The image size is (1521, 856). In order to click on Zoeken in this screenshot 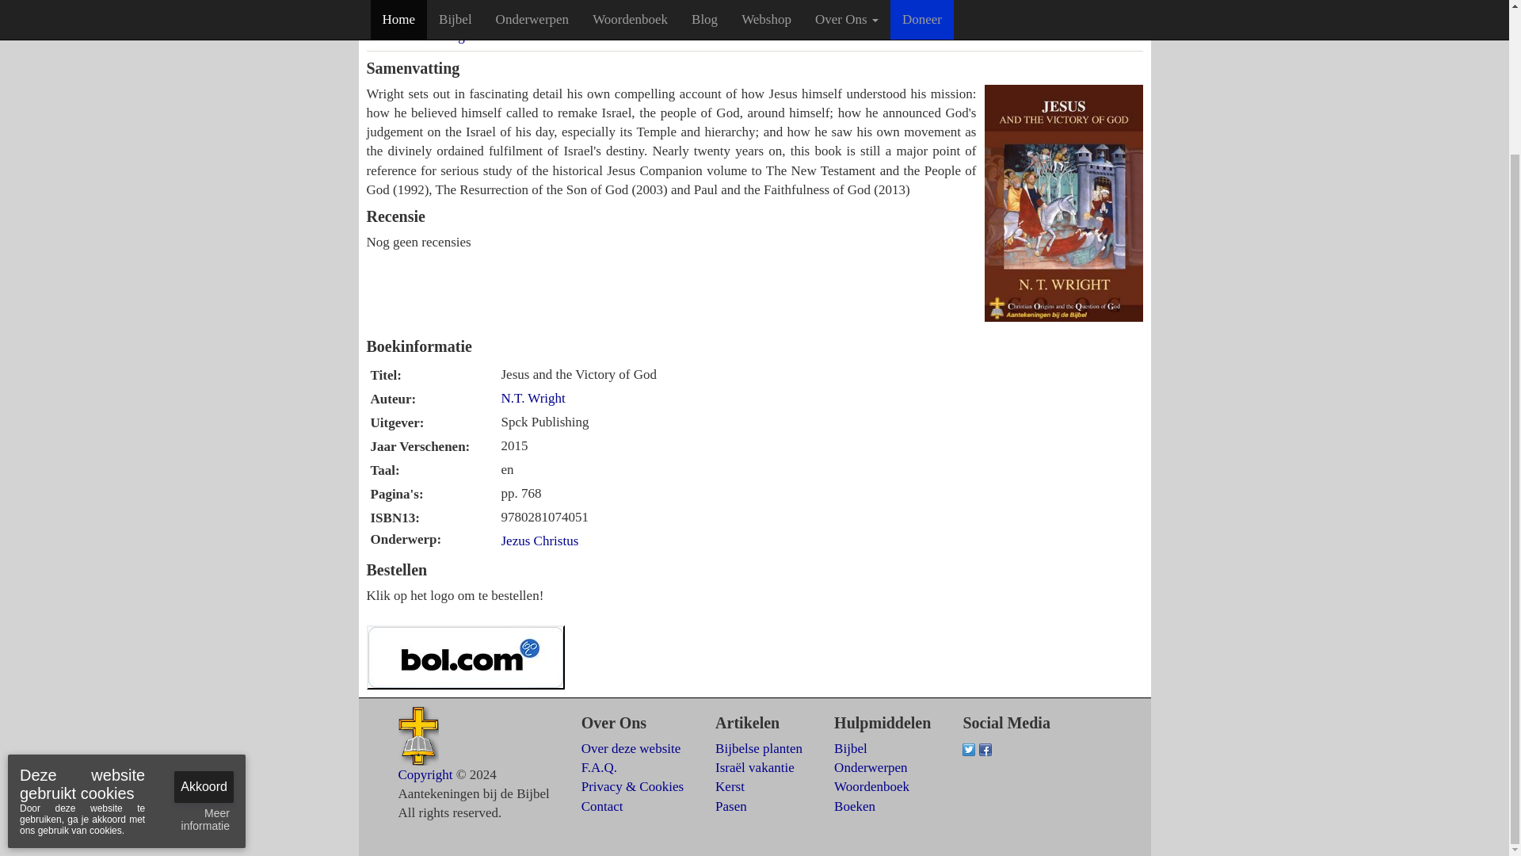, I will do `click(1106, 7)`.